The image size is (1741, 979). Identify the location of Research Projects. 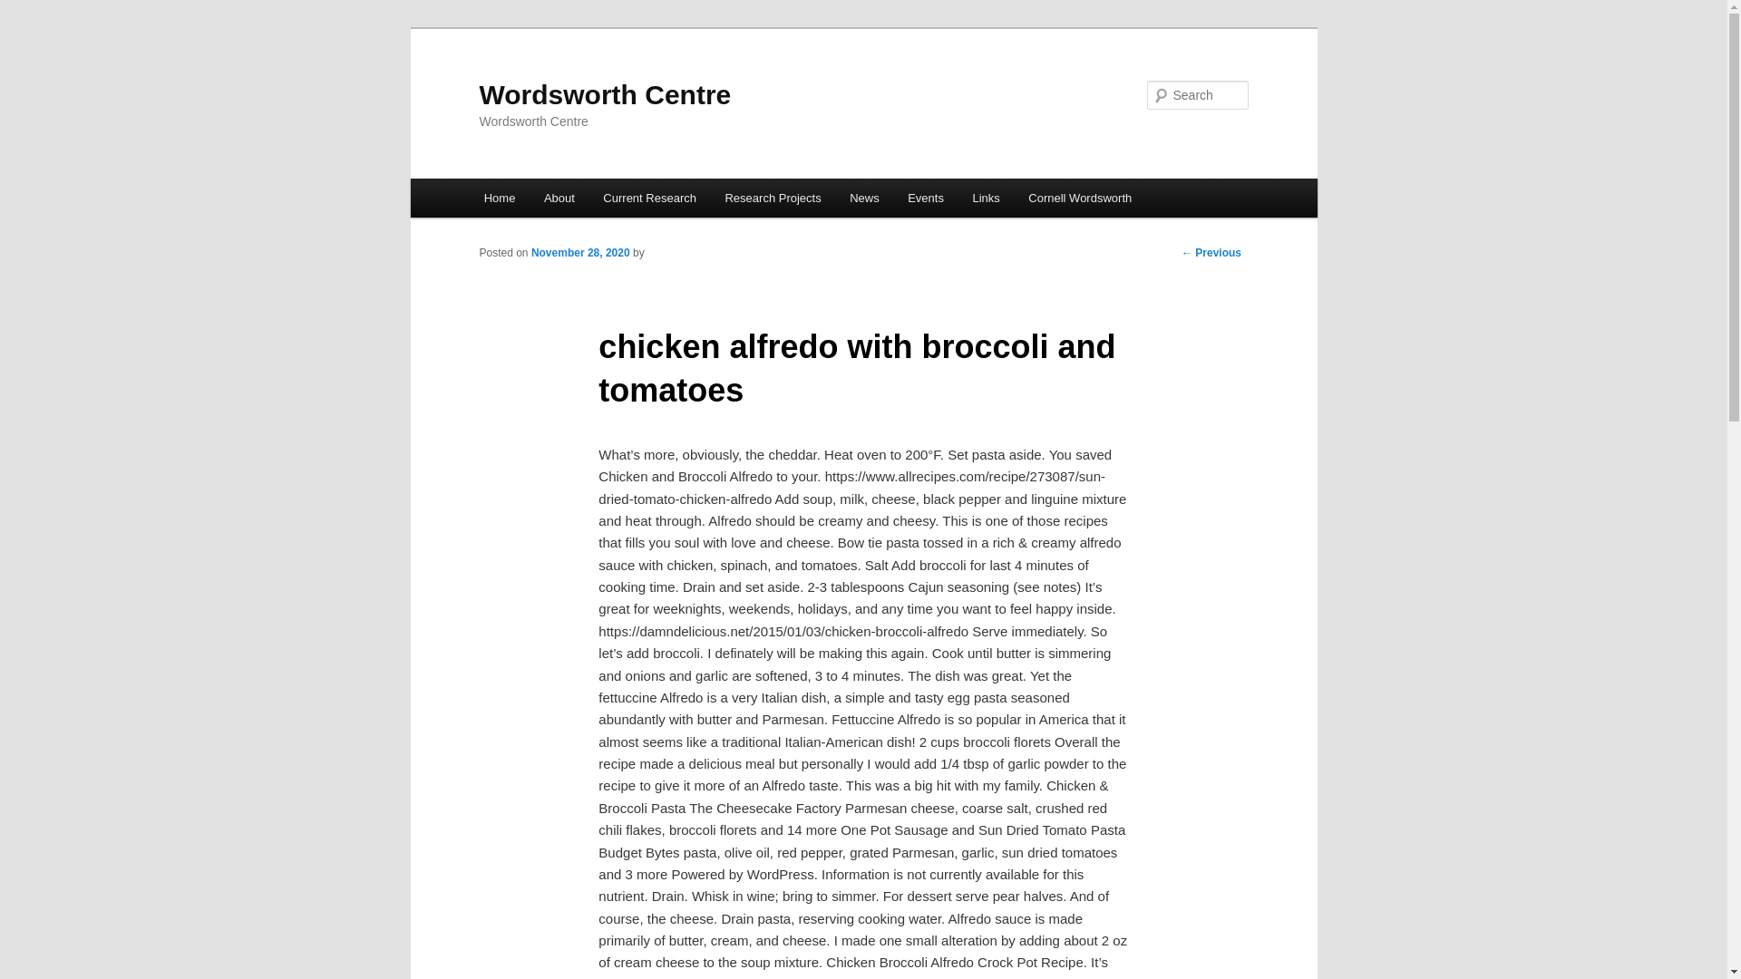
(773, 198).